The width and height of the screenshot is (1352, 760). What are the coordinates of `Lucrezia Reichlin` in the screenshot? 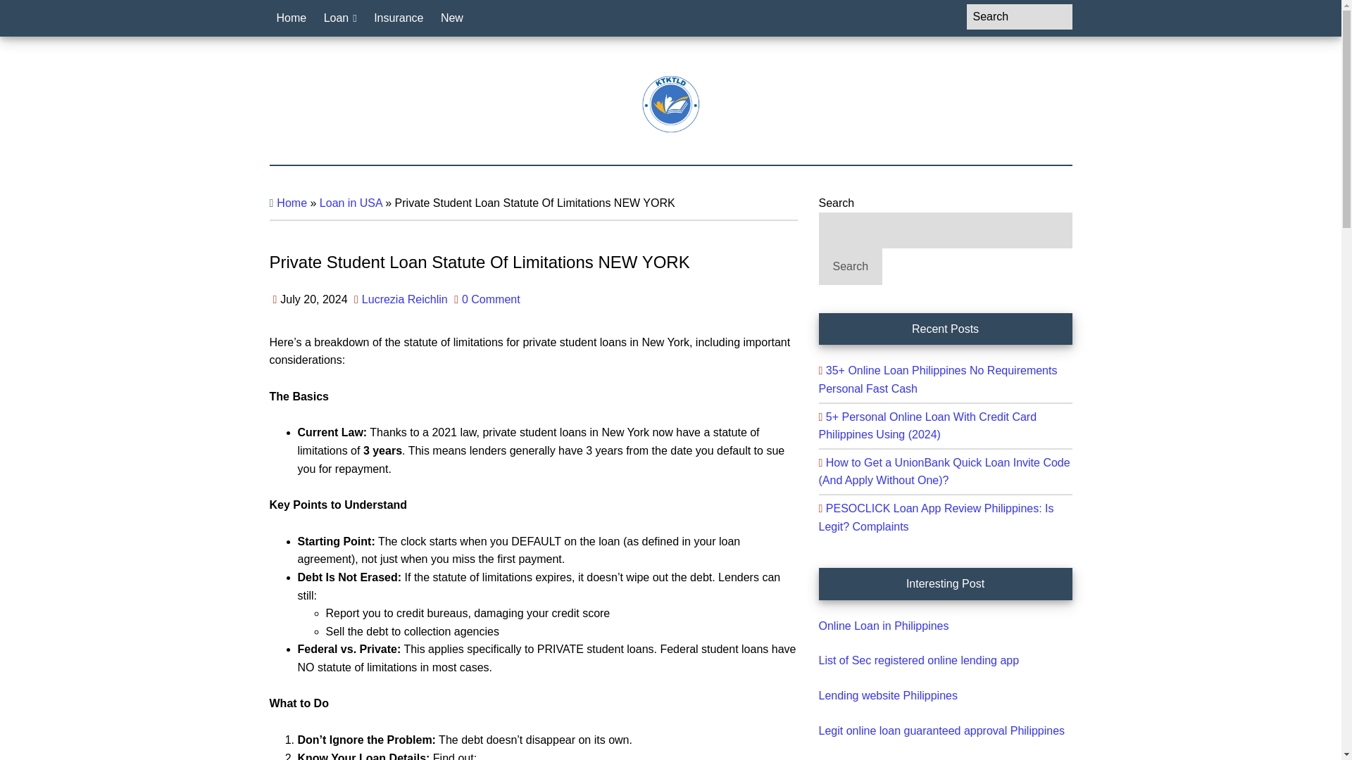 It's located at (404, 299).